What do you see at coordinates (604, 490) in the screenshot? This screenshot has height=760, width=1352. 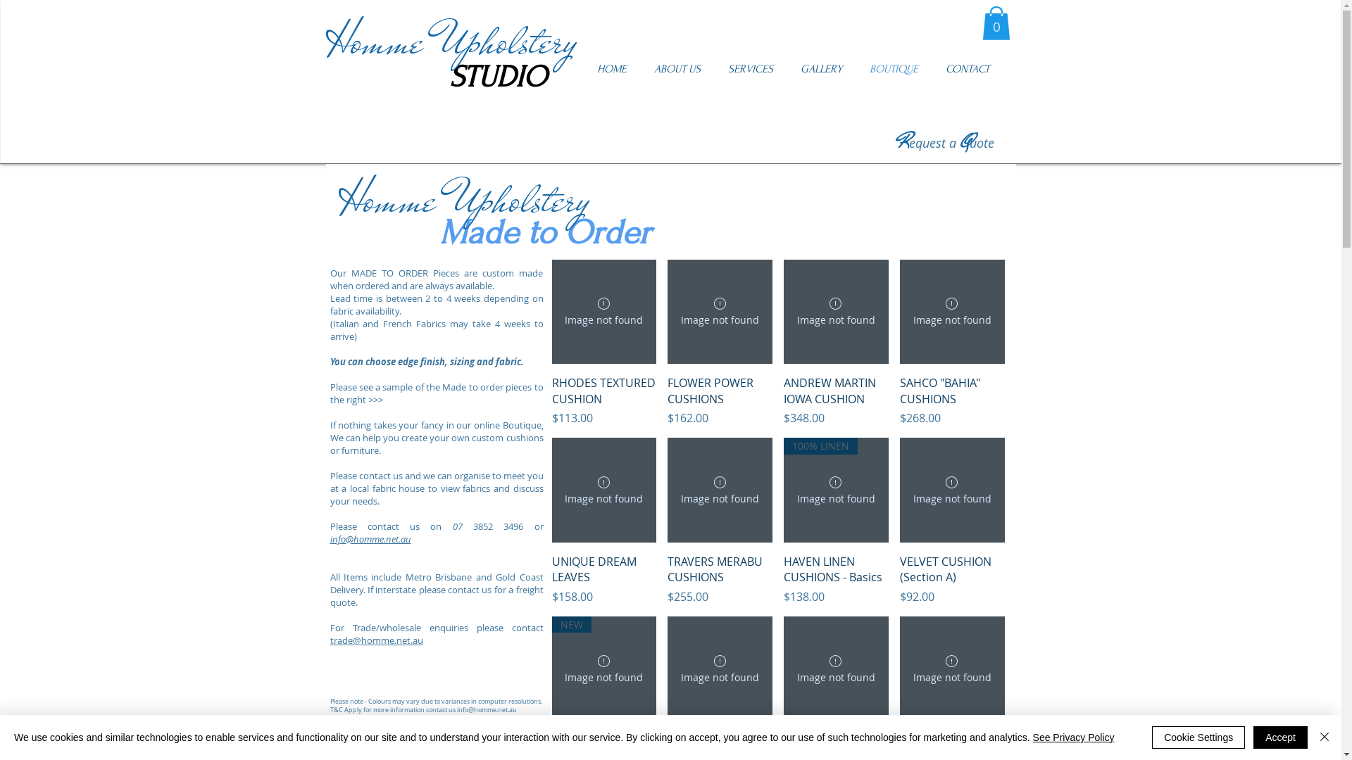 I see `UNIQUE DREAM LEAVES
Image not found` at bounding box center [604, 490].